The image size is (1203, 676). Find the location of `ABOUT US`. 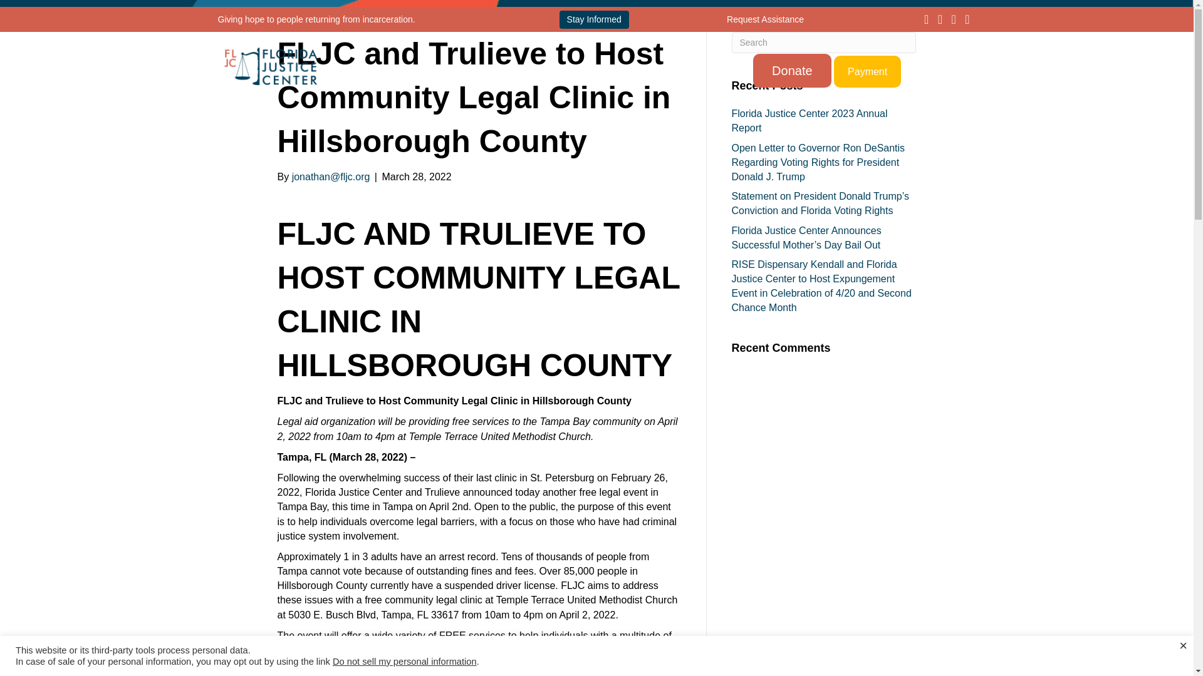

ABOUT US is located at coordinates (470, 71).